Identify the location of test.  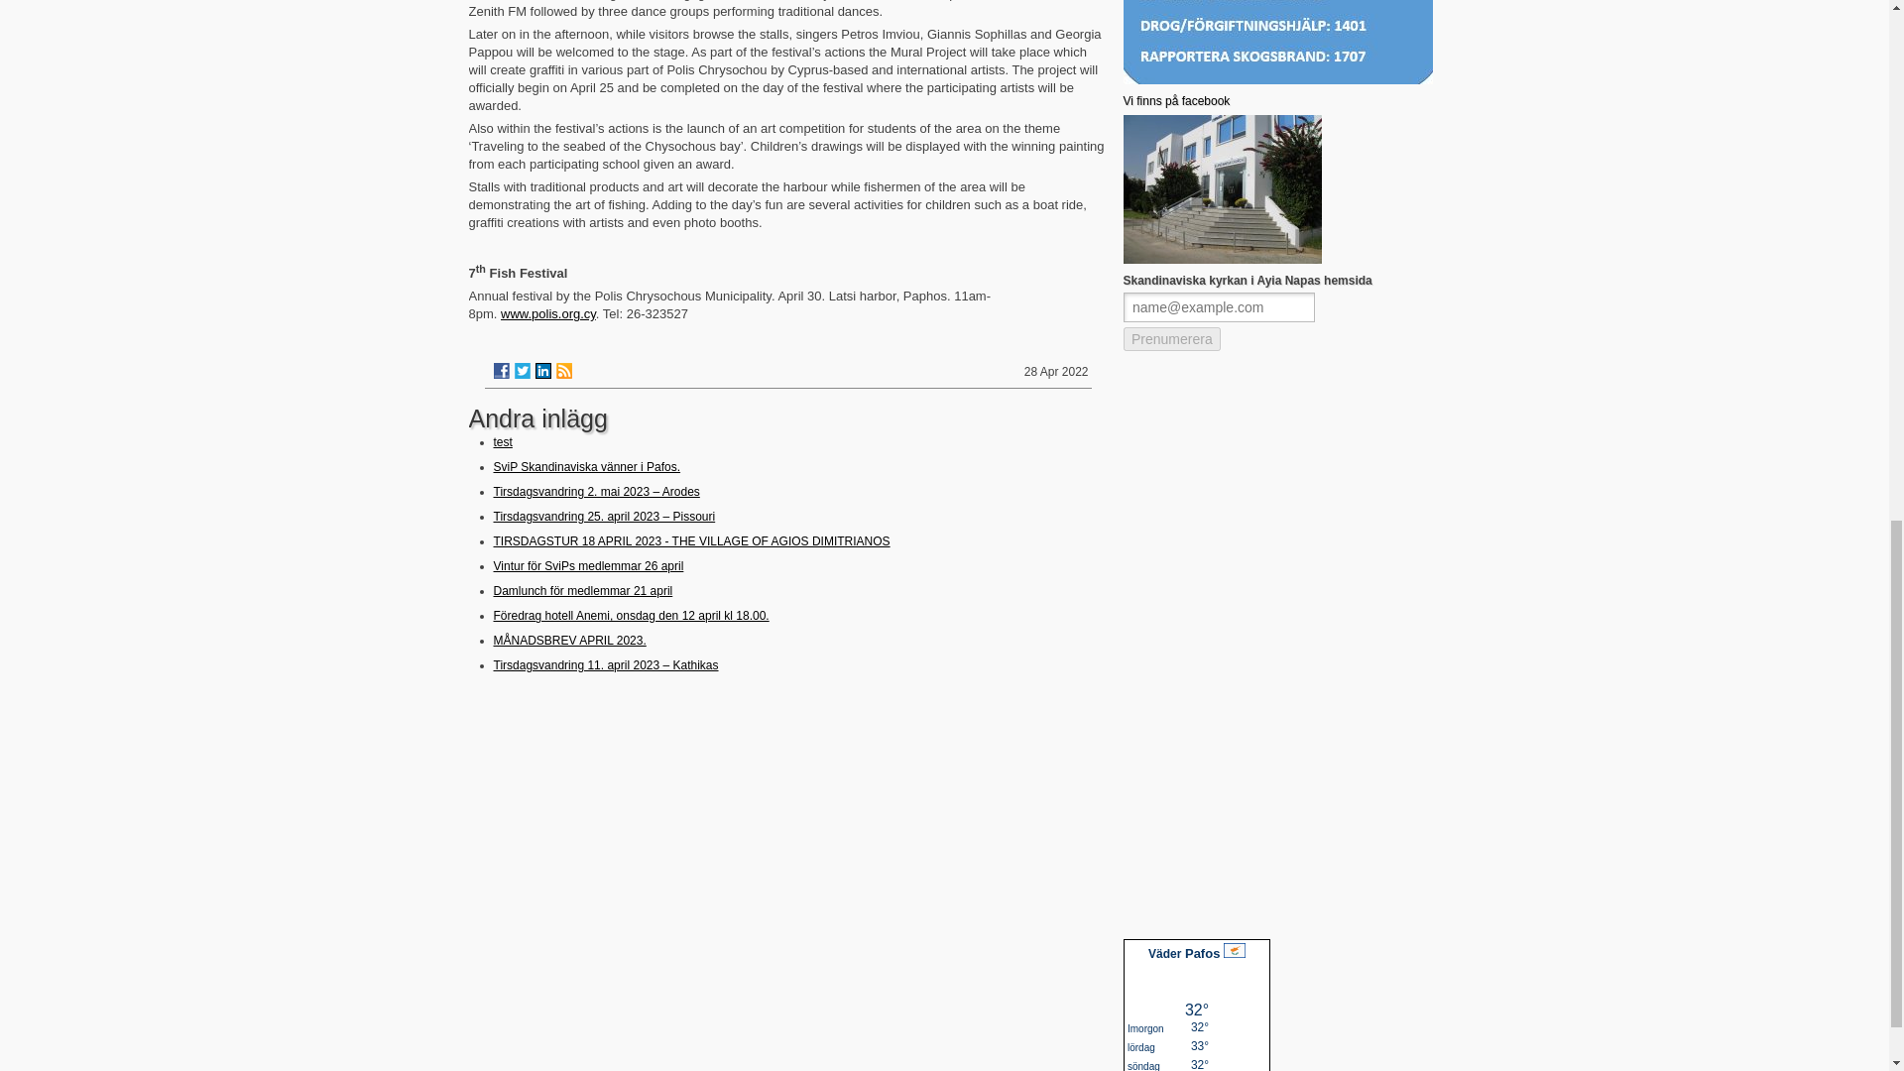
(502, 441).